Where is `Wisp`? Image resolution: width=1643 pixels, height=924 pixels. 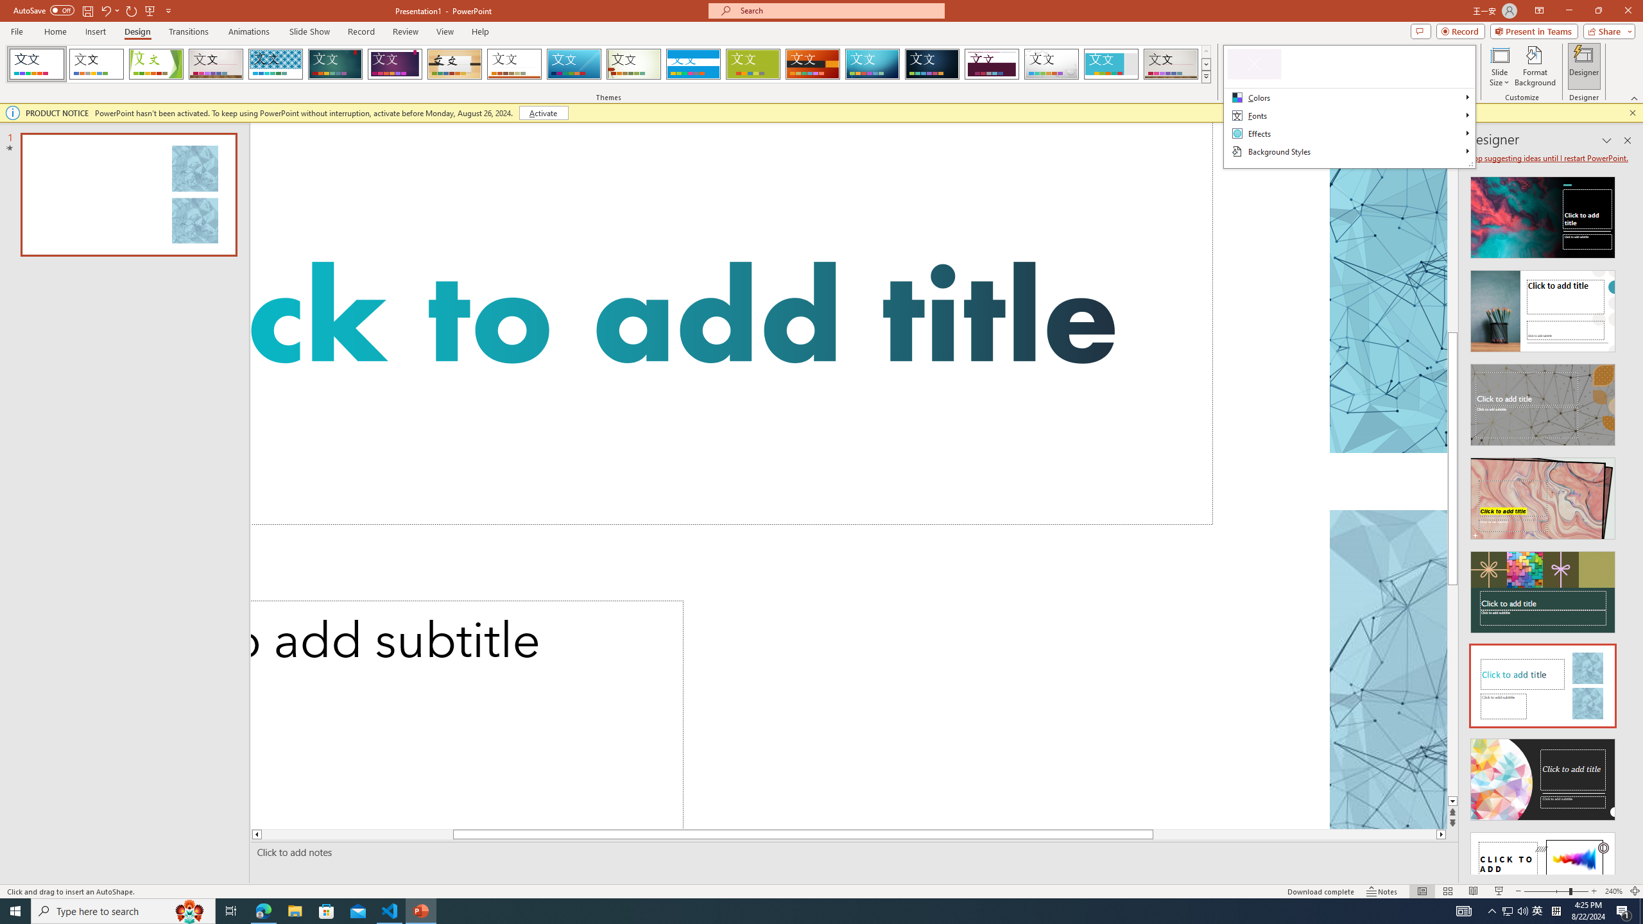 Wisp is located at coordinates (634, 64).